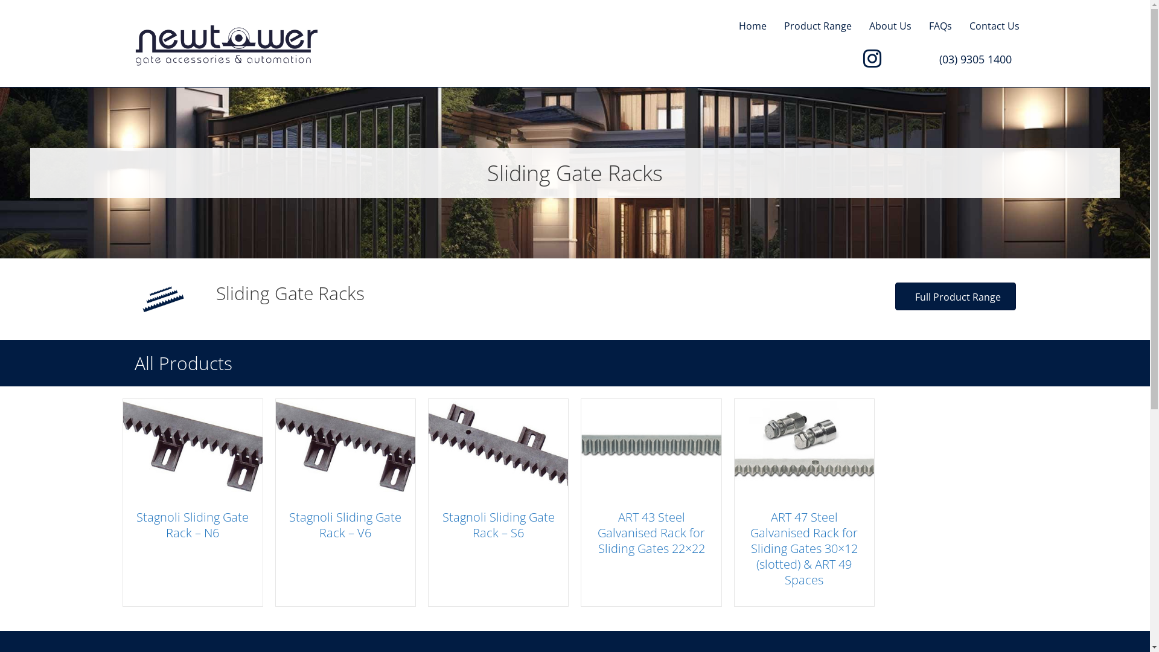  I want to click on FAQs, so click(940, 27).